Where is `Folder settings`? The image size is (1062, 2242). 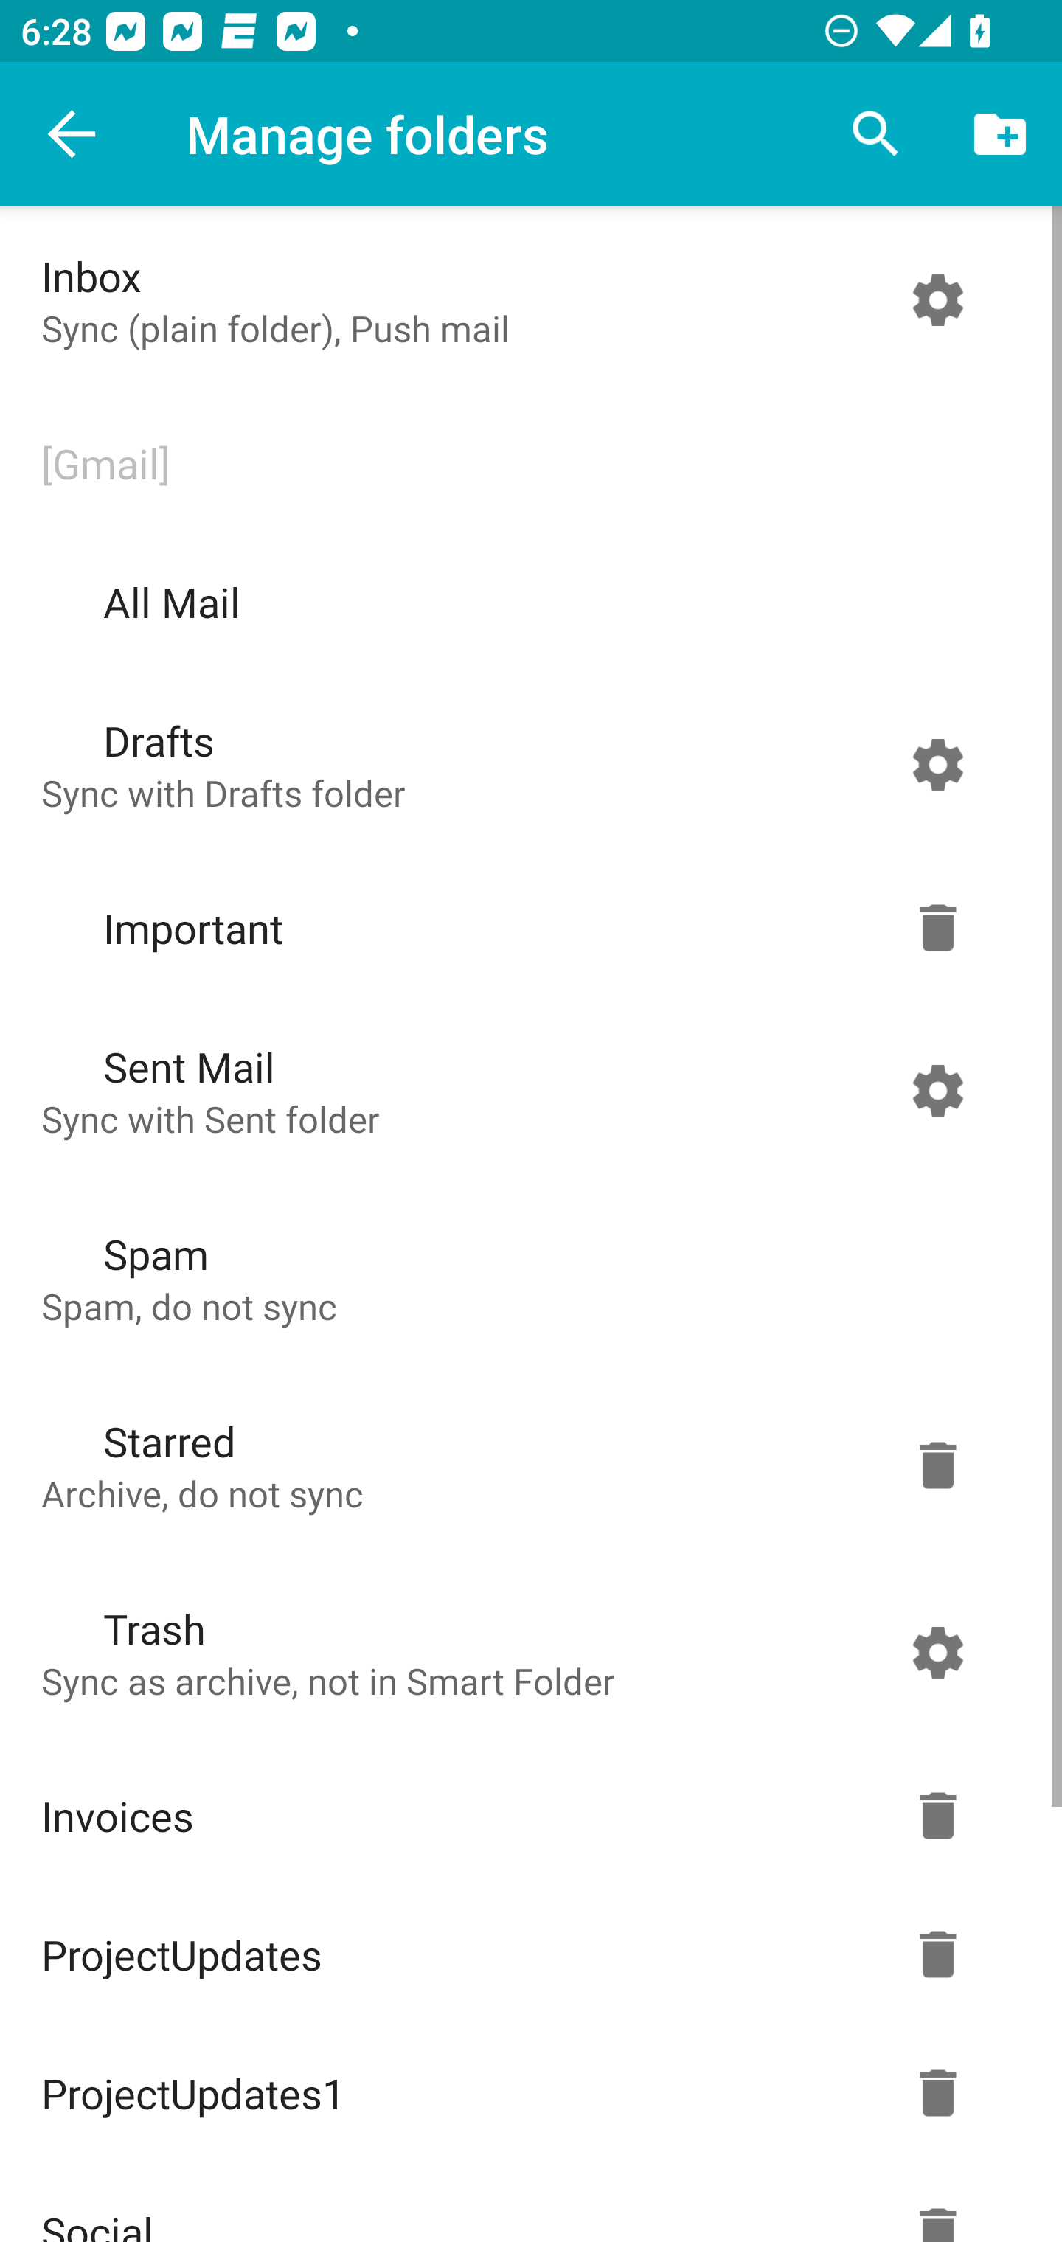
Folder settings is located at coordinates (937, 928).